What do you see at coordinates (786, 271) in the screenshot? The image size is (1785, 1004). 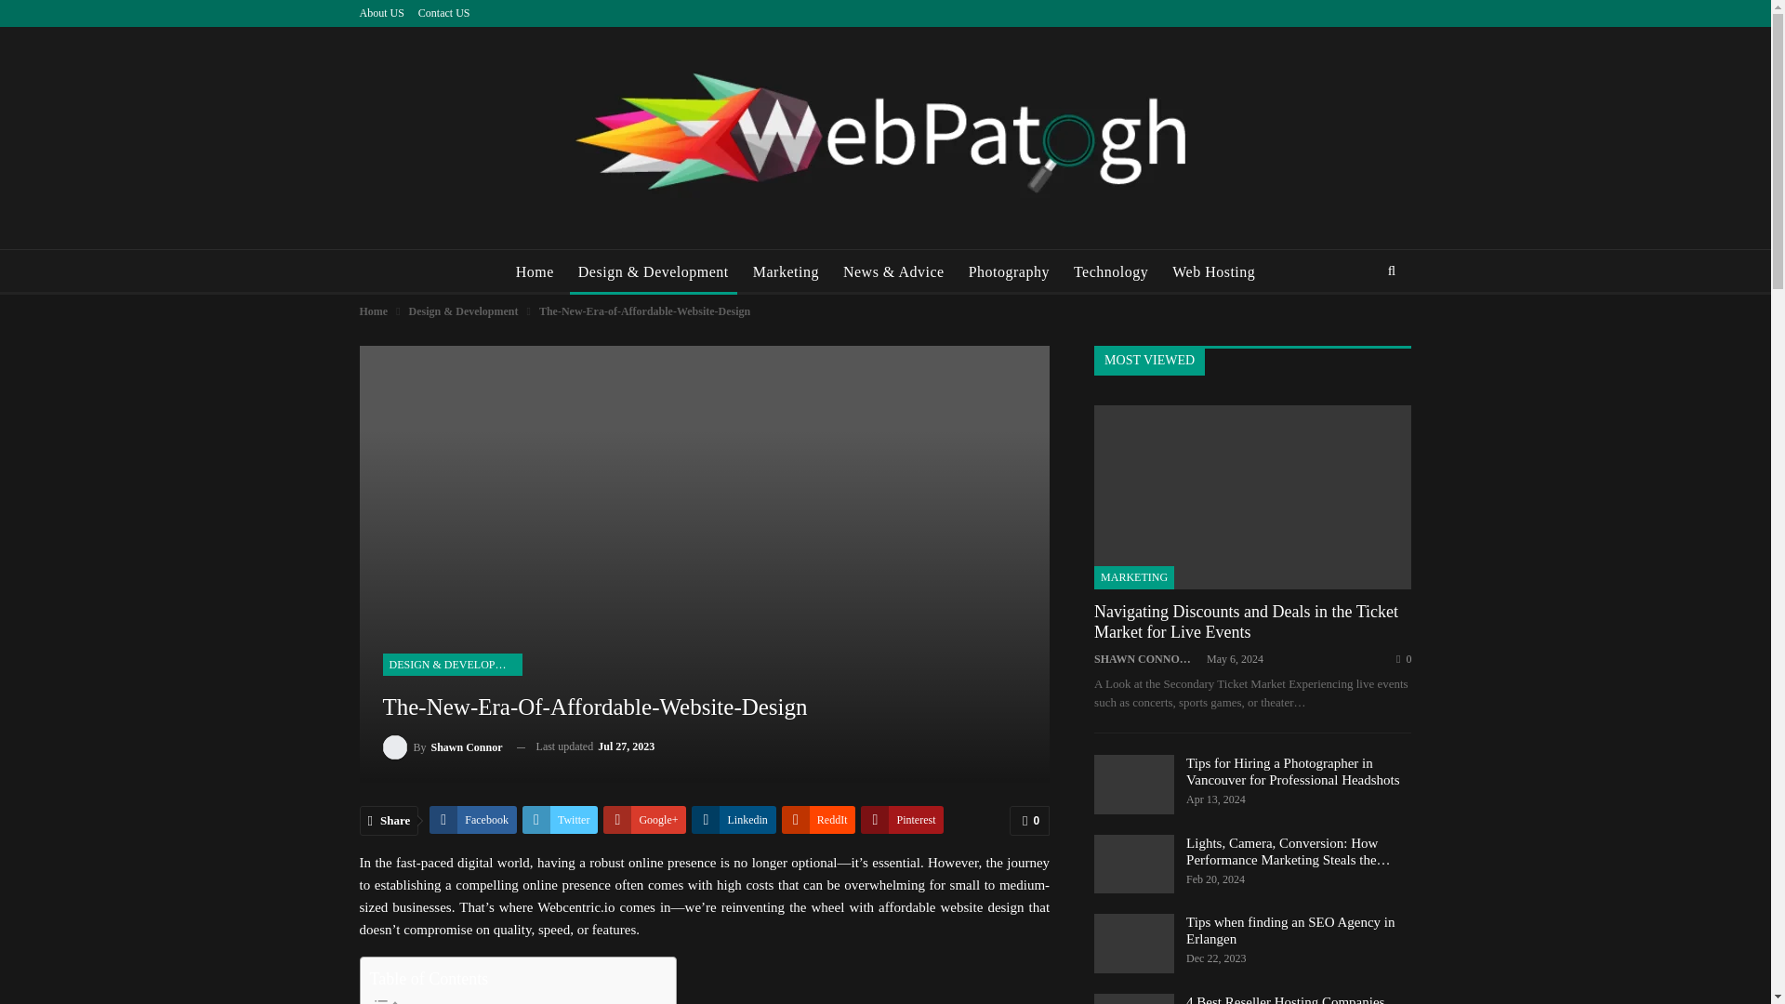 I see `Marketing` at bounding box center [786, 271].